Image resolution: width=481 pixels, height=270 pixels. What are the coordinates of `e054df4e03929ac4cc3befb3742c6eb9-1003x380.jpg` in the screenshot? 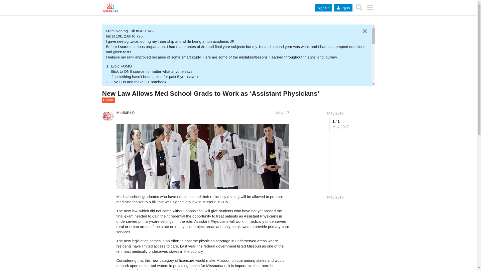 It's located at (202, 156).